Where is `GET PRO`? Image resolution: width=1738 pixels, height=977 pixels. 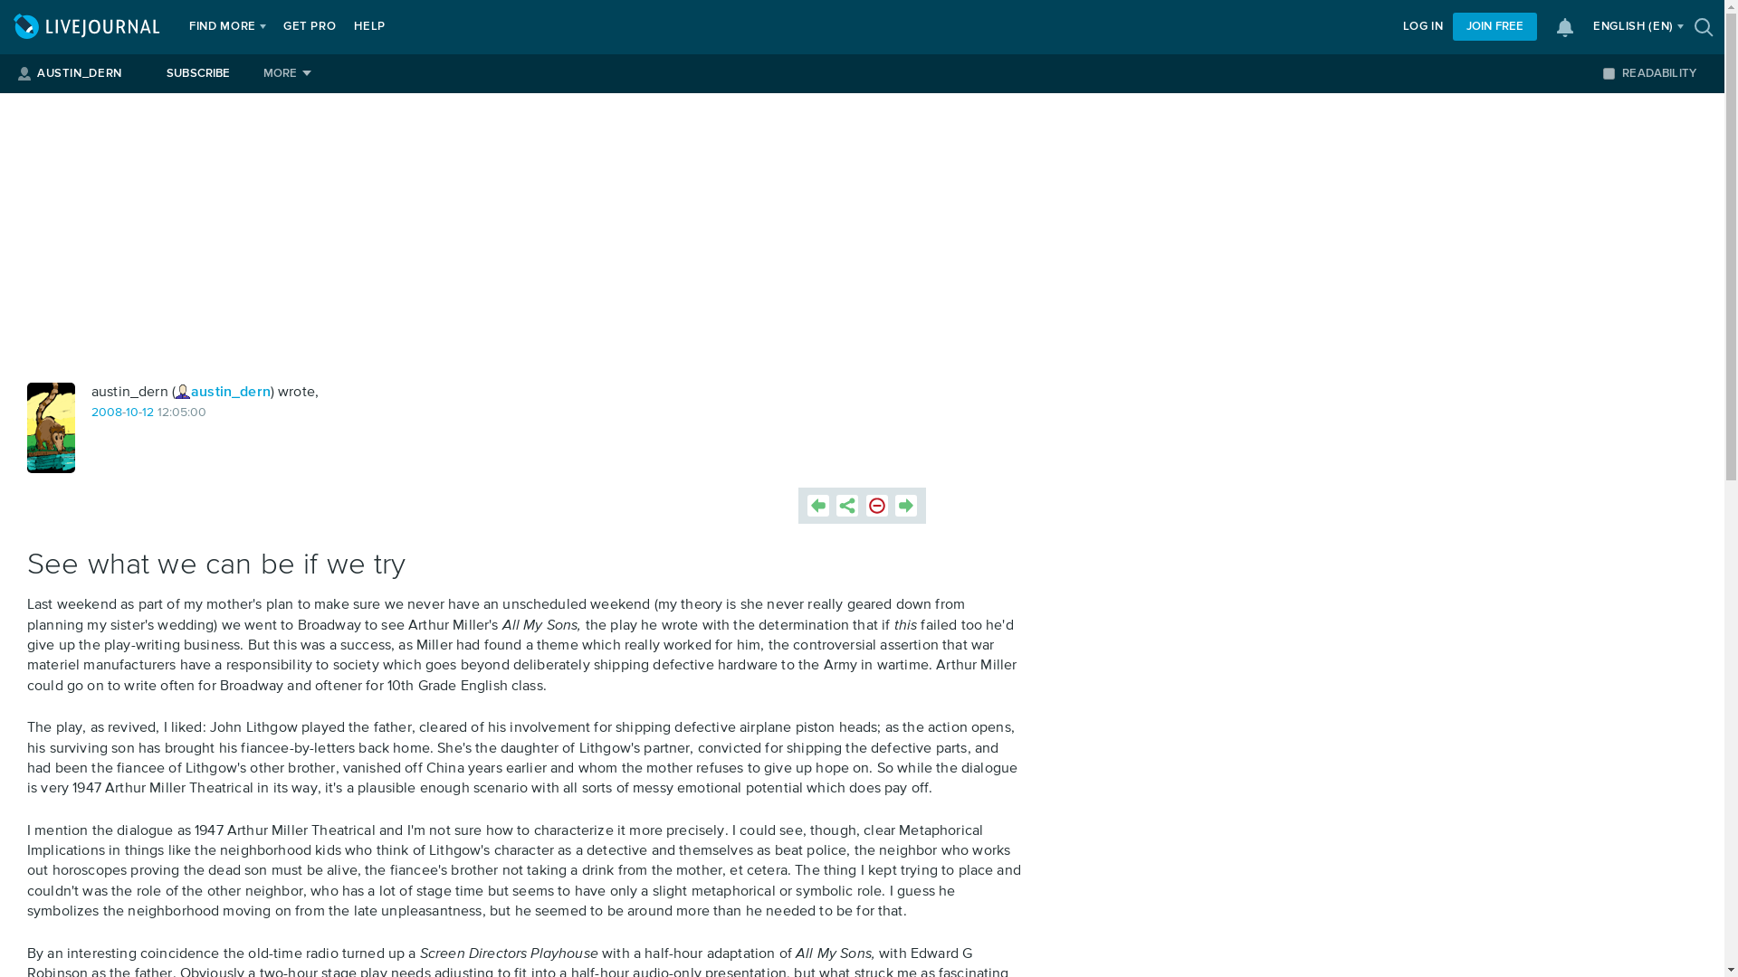 GET PRO is located at coordinates (310, 27).